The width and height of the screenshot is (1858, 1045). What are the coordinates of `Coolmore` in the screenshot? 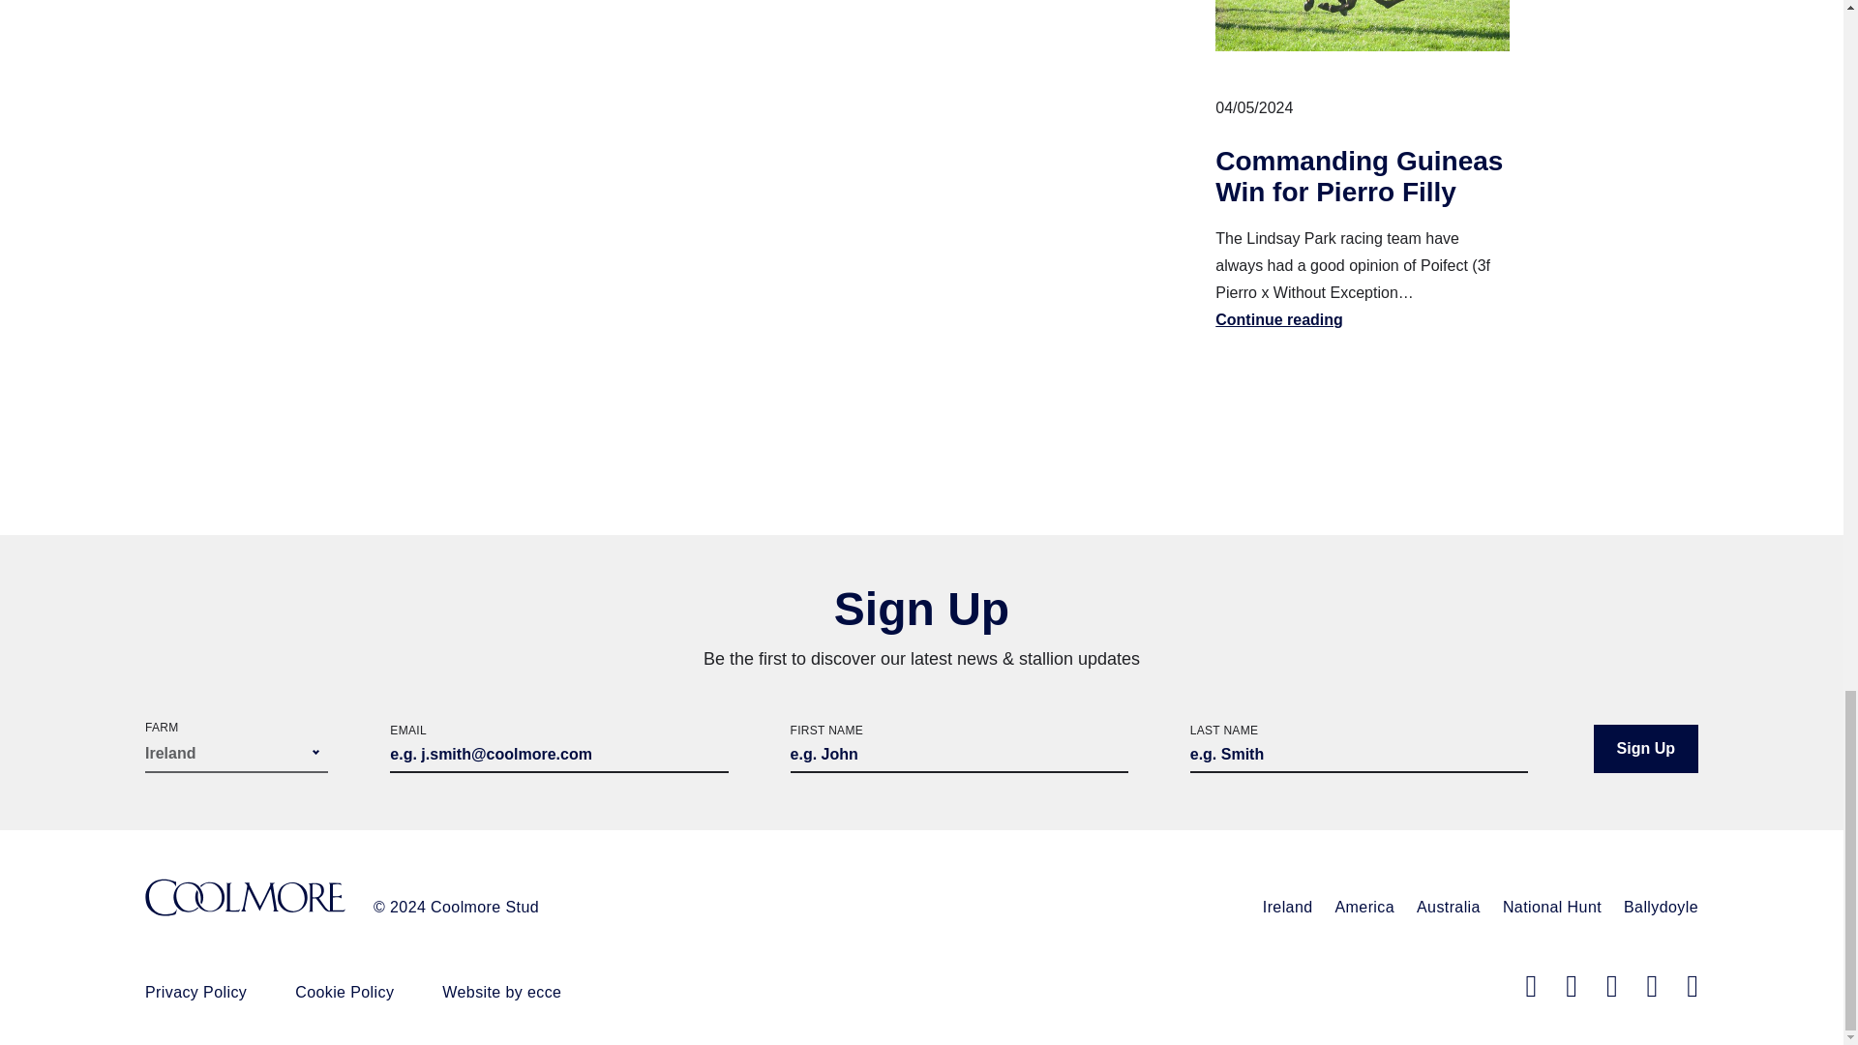 It's located at (245, 900).